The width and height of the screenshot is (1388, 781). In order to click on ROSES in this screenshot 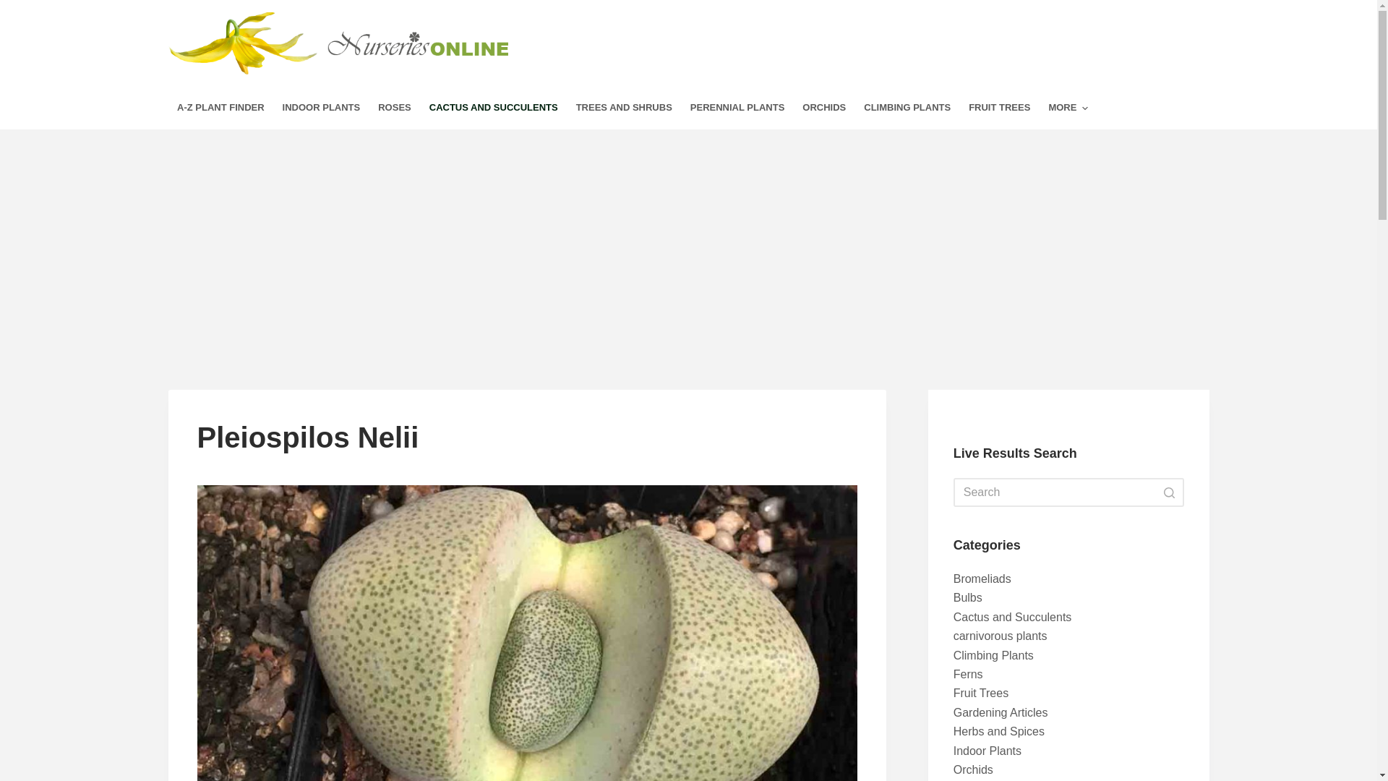, I will do `click(395, 108)`.